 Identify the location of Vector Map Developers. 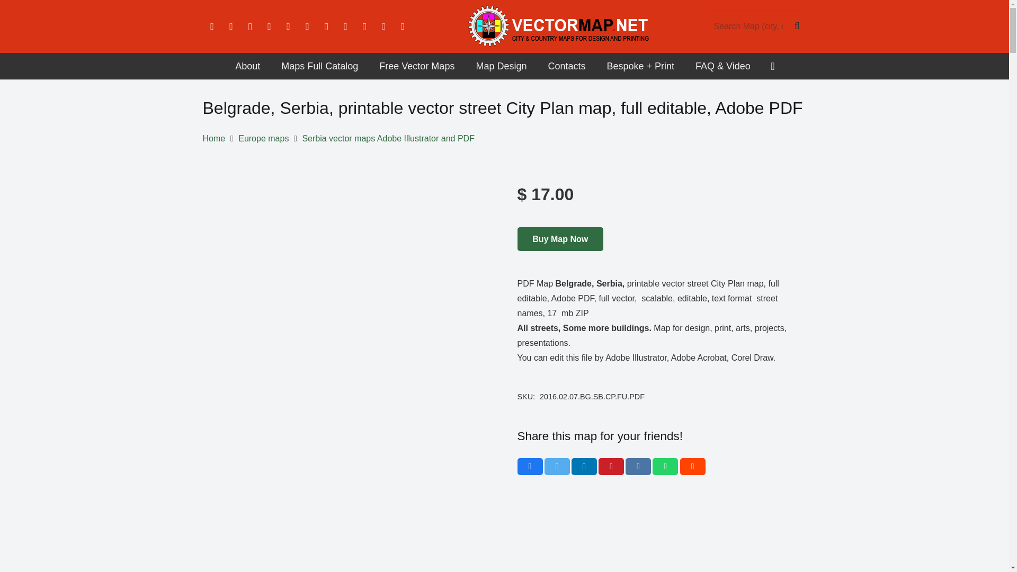
(247, 66).